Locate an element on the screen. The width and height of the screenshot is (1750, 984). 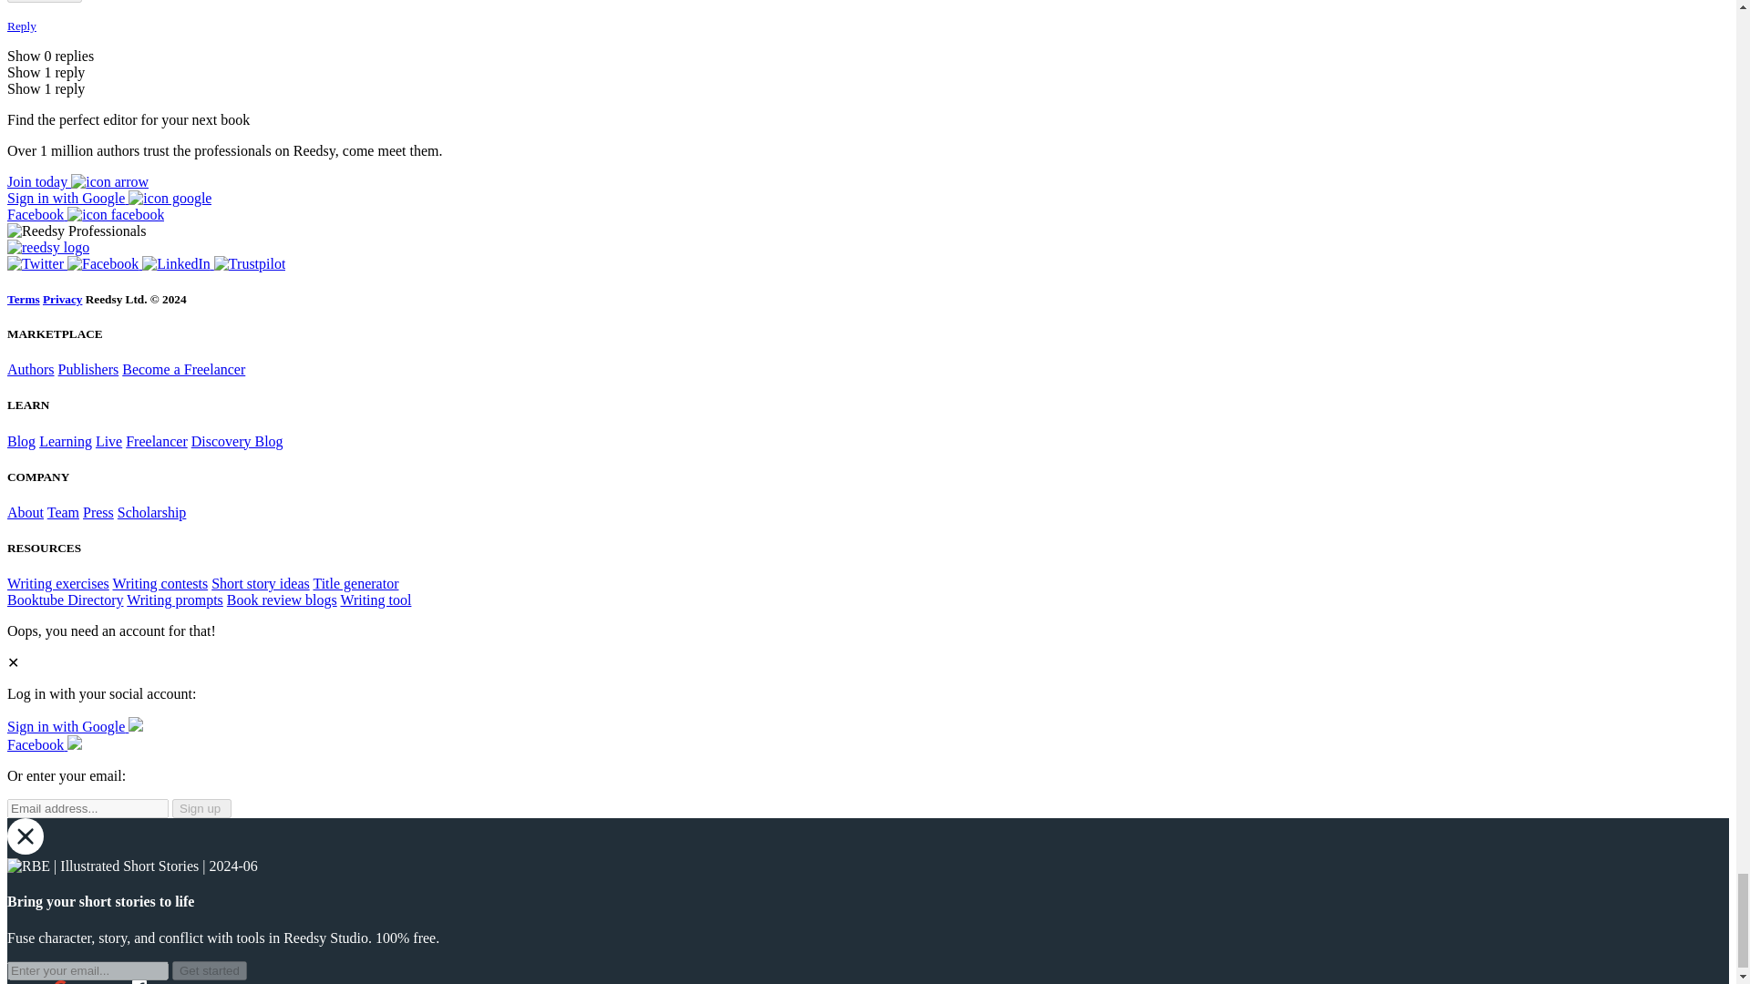
Twitter is located at coordinates (36, 263).